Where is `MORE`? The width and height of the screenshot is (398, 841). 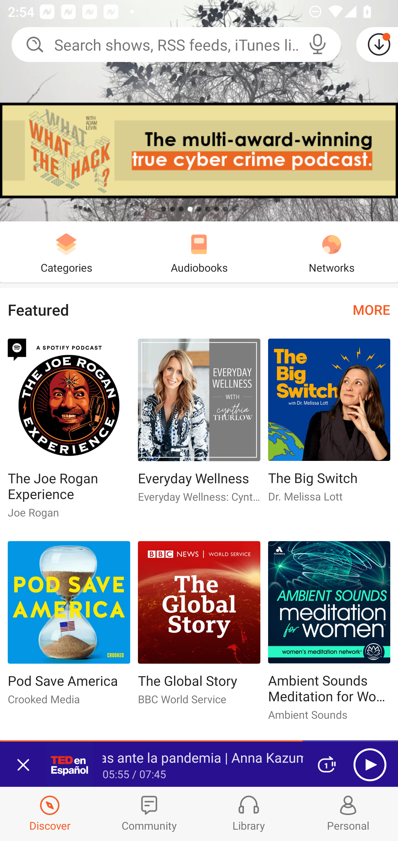 MORE is located at coordinates (371, 309).